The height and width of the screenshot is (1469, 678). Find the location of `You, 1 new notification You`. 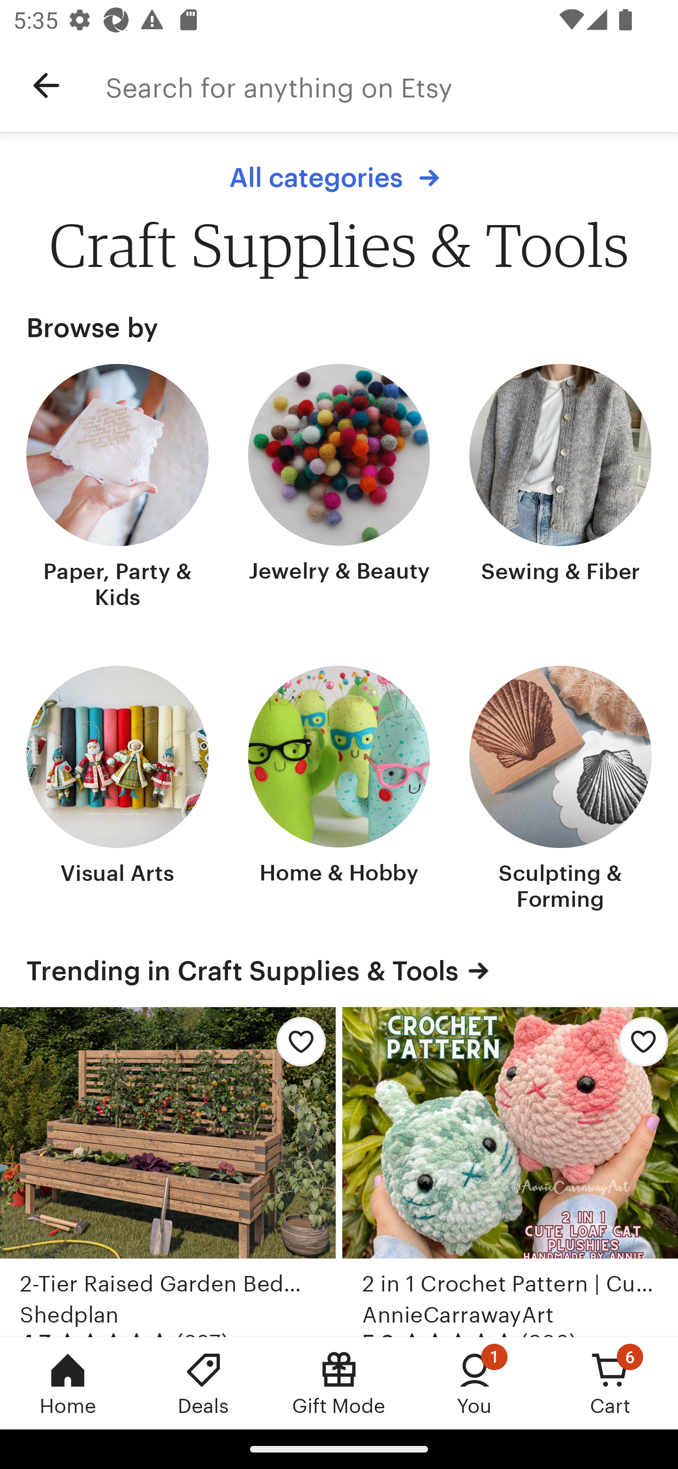

You, 1 new notification You is located at coordinates (475, 1383).